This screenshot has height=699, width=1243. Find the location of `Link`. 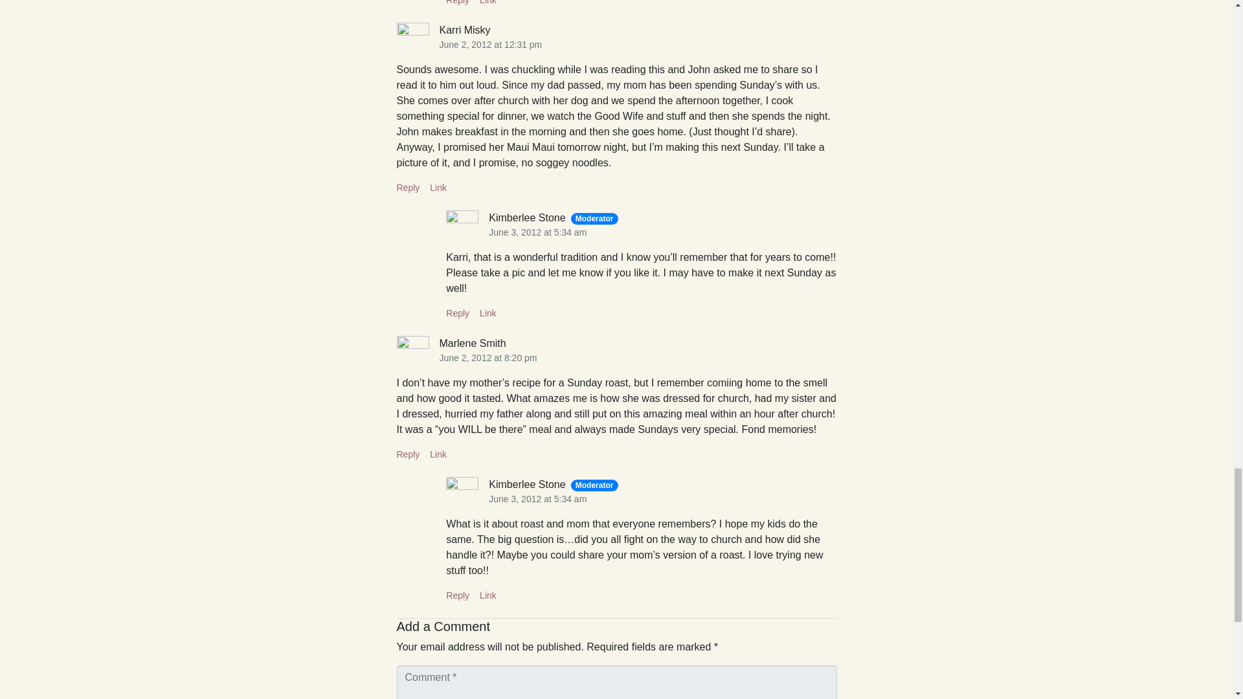

Link is located at coordinates (488, 3).